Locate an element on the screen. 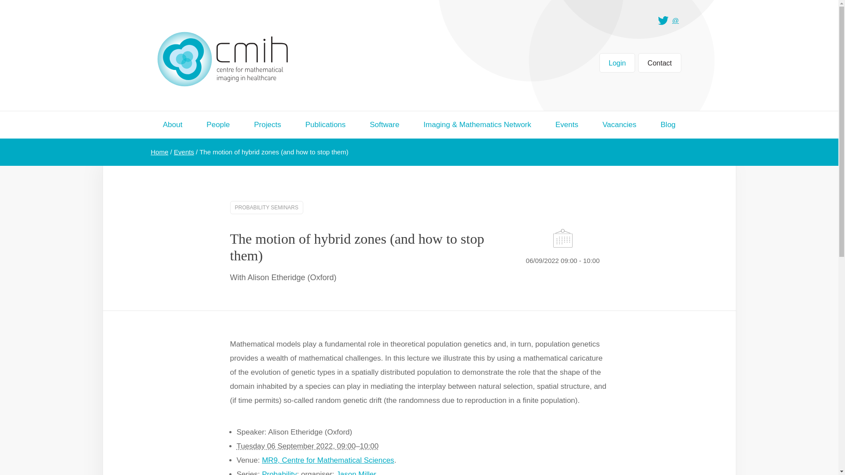 This screenshot has height=475, width=845. Jason Miller is located at coordinates (356, 472).